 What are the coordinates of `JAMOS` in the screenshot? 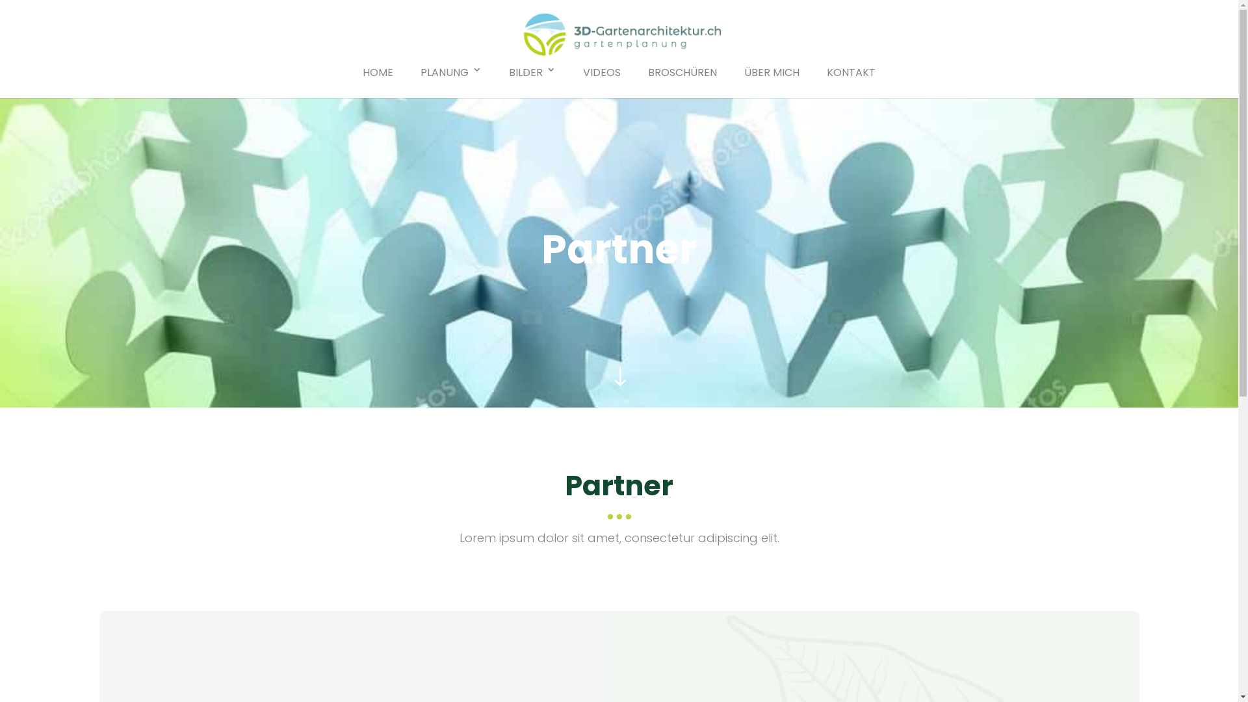 It's located at (745, 682).